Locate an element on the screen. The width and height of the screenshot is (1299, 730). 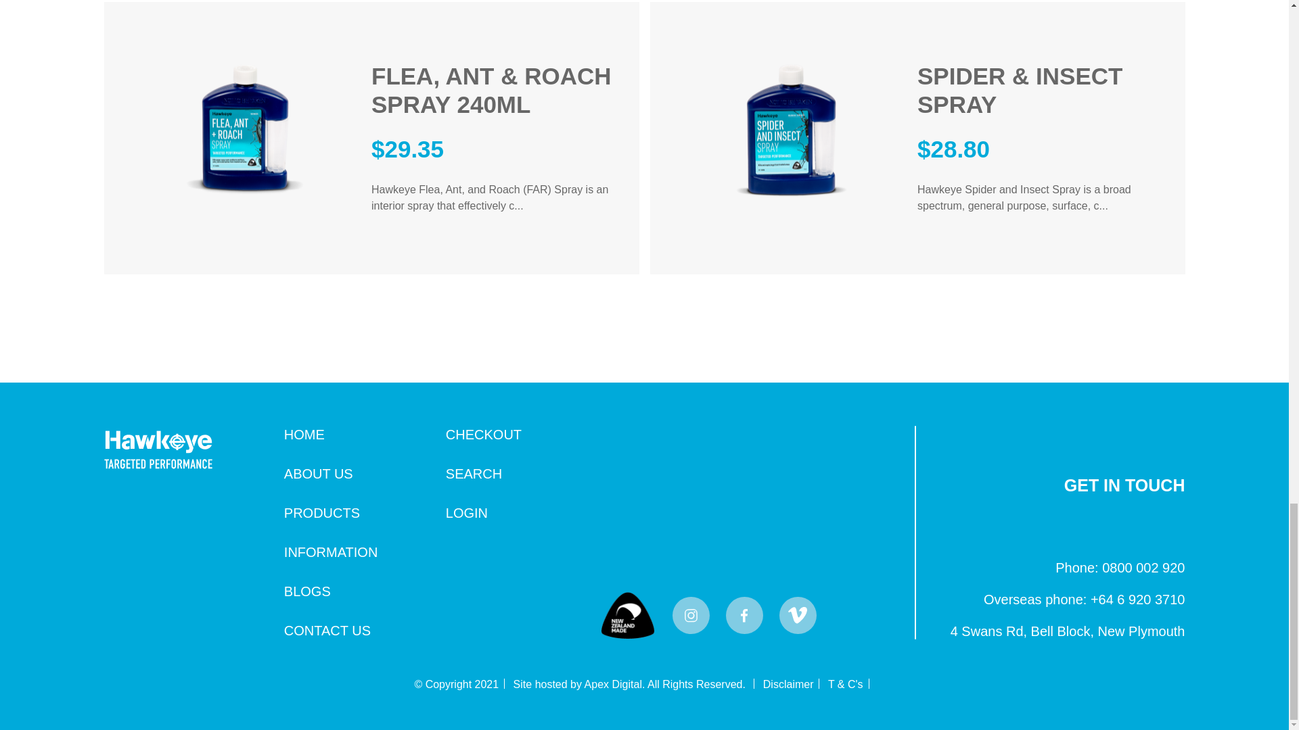
CONTACT US is located at coordinates (327, 630).